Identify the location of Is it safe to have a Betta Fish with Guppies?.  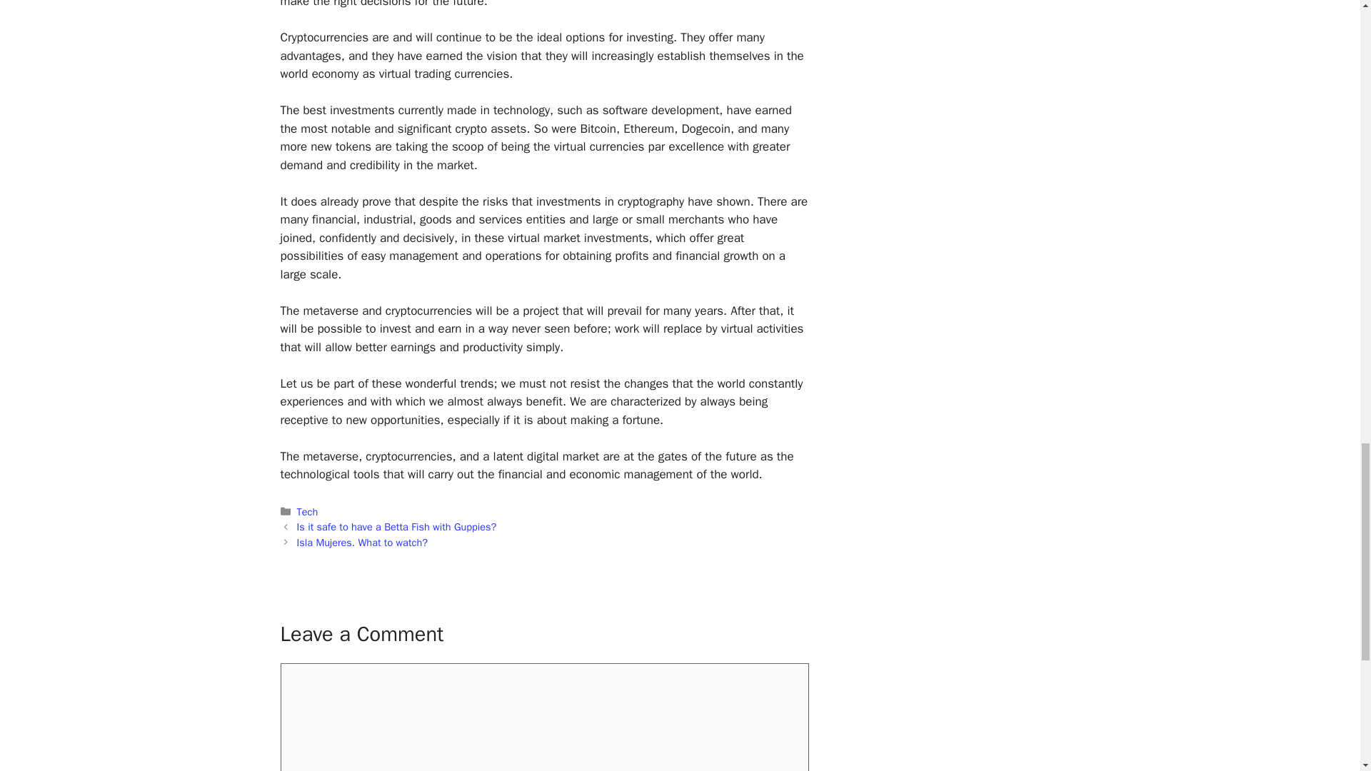
(397, 527).